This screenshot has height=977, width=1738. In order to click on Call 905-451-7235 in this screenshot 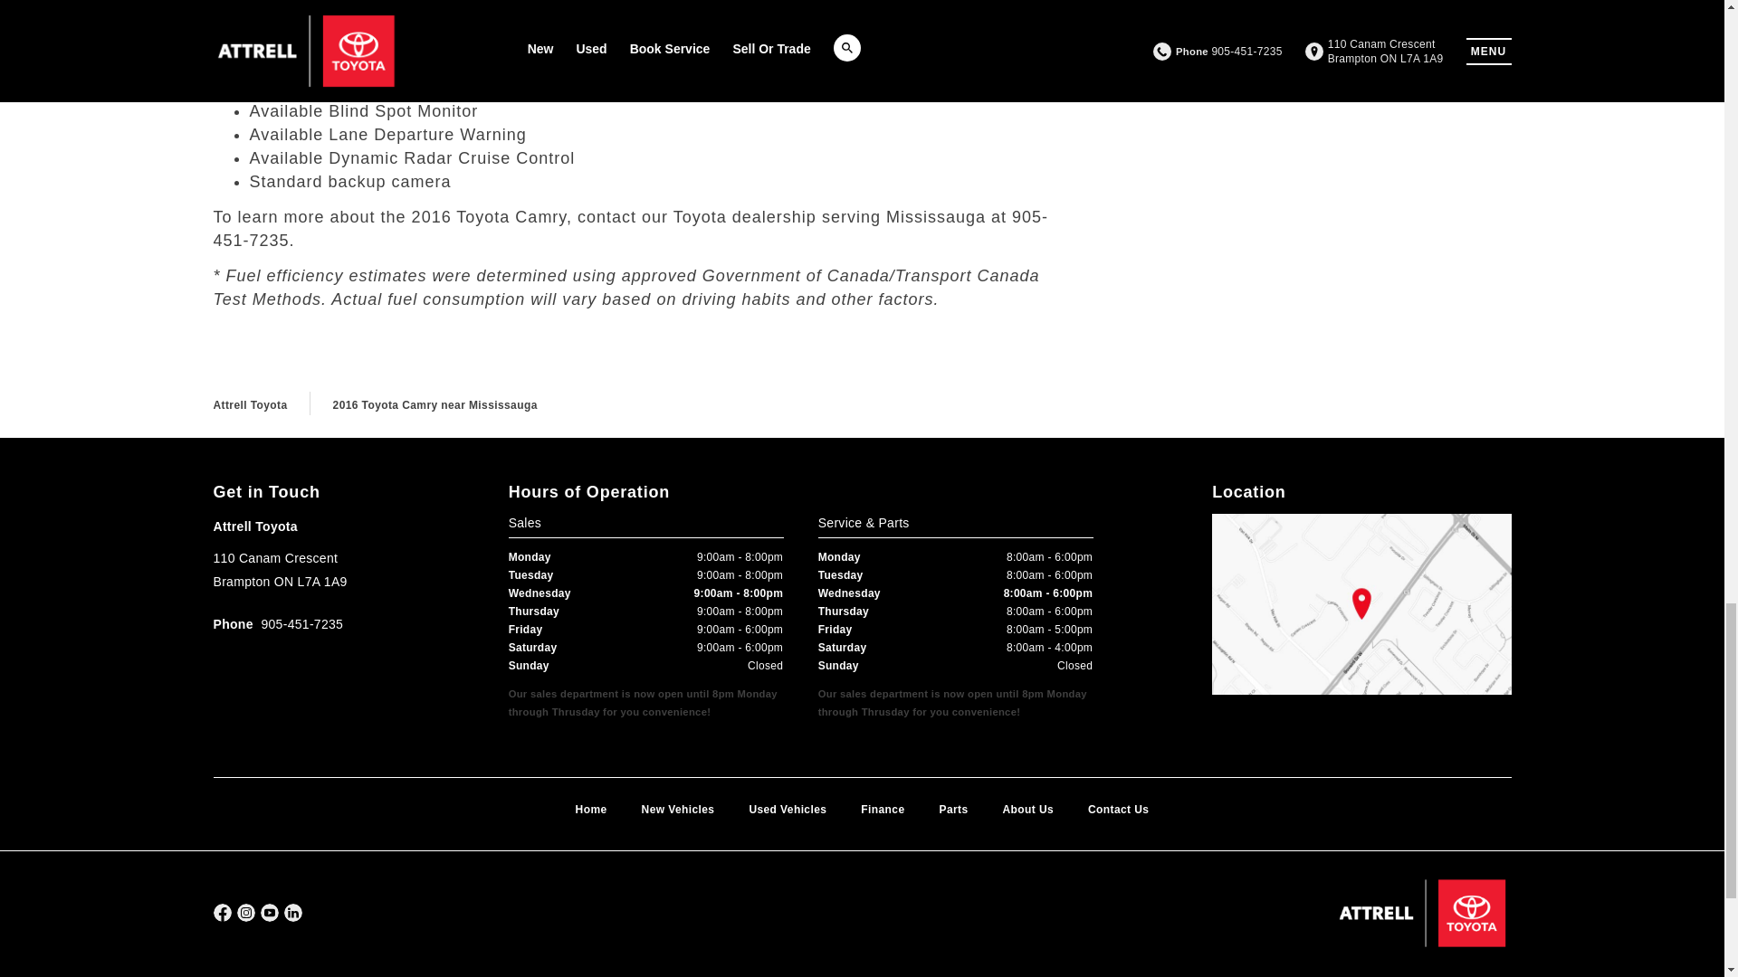, I will do `click(279, 624)`.